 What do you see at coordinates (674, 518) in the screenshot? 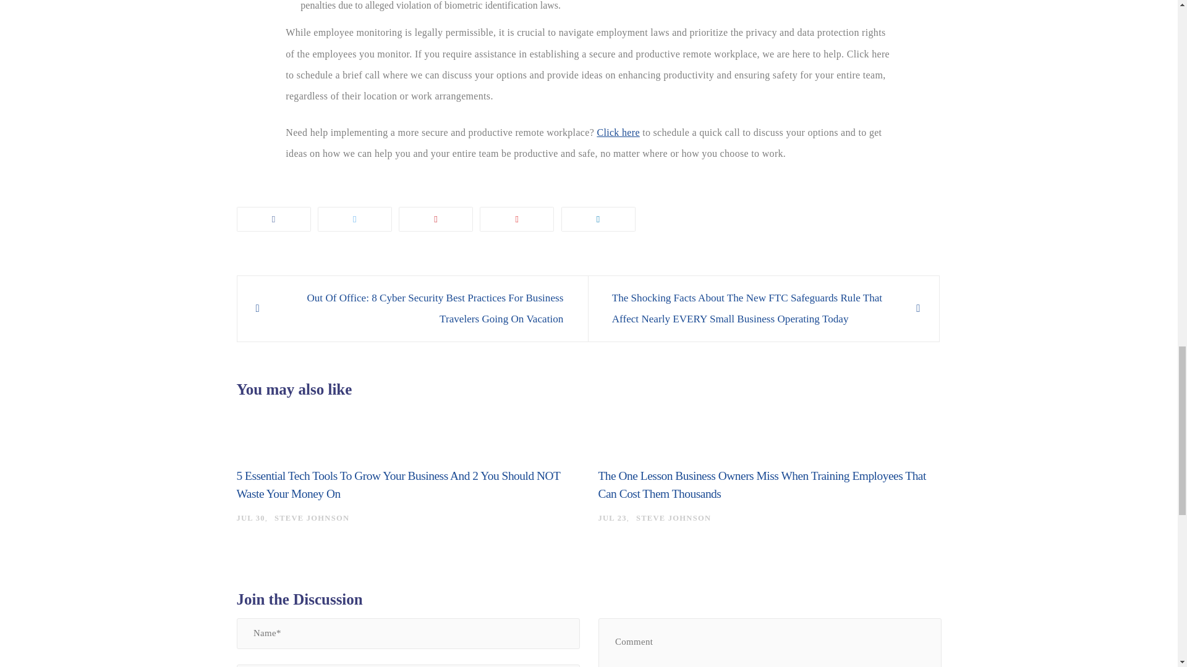
I see `Posts by Steve Johnson` at bounding box center [674, 518].